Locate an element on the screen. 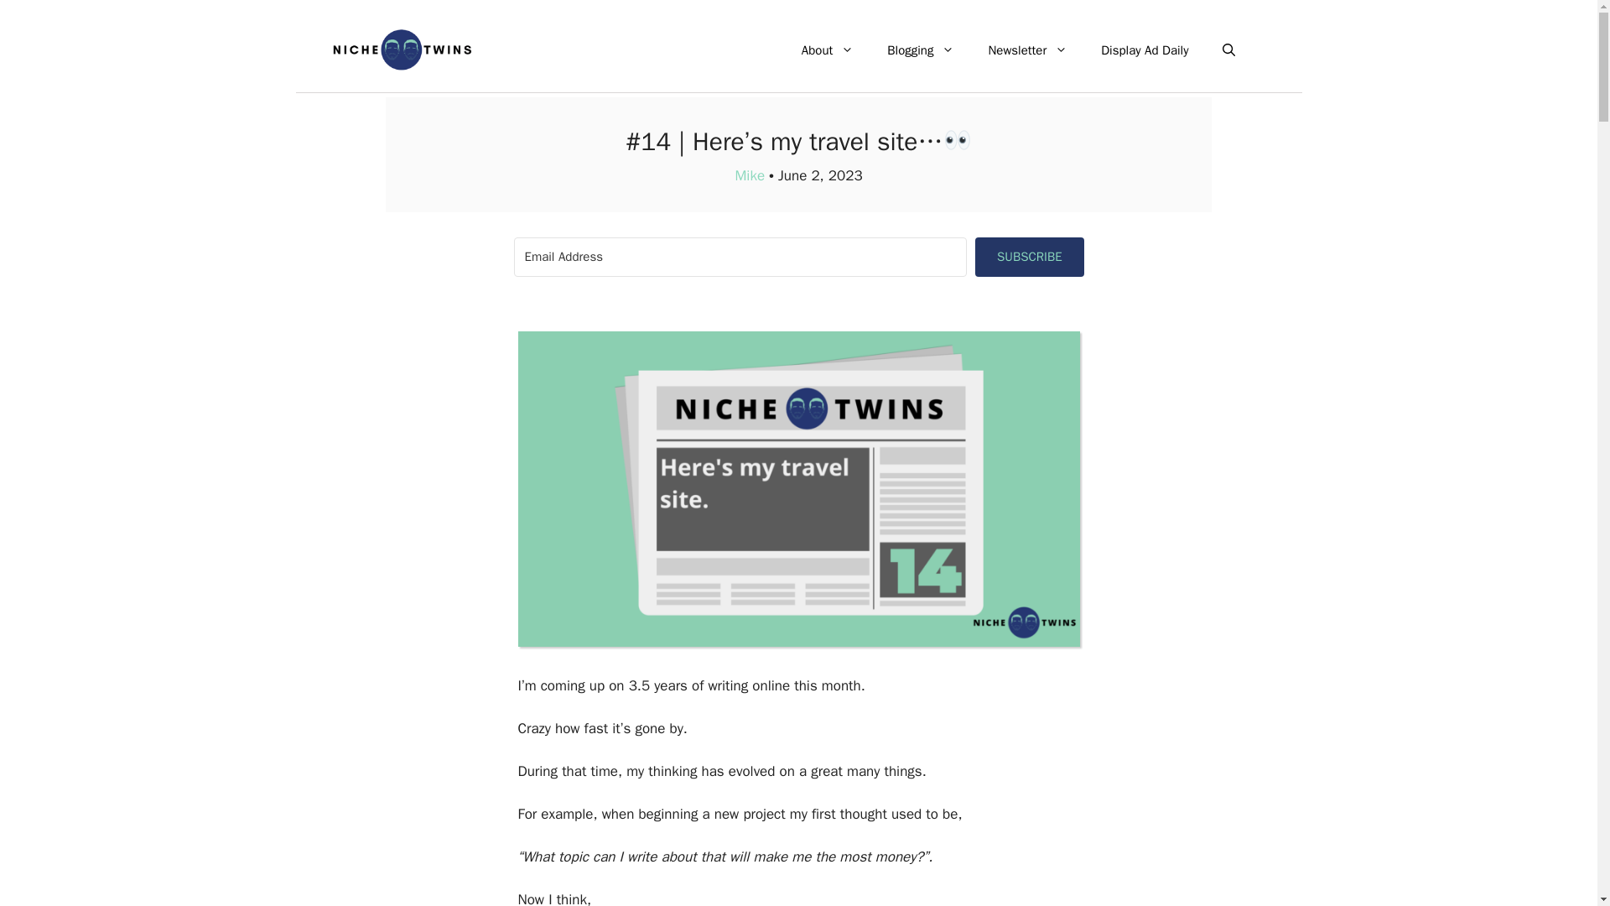  Newsletter is located at coordinates (1026, 50).